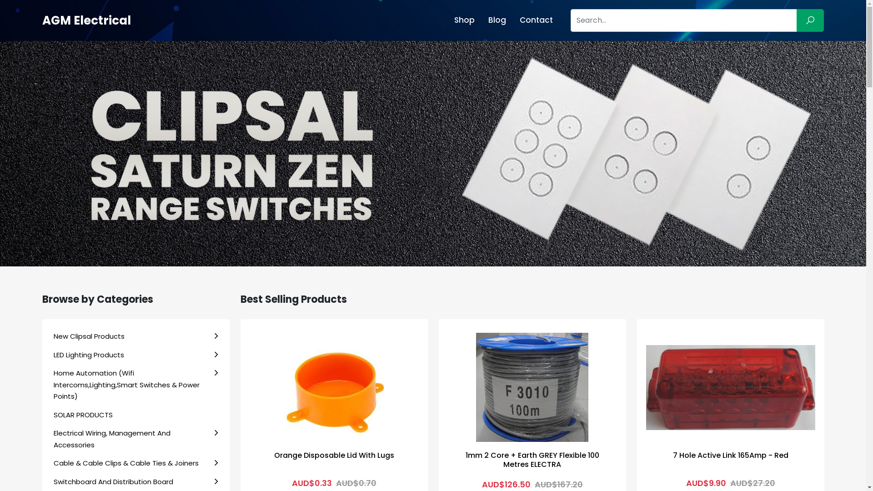  Describe the element at coordinates (86, 20) in the screenshot. I see `AGM Electrical` at that location.